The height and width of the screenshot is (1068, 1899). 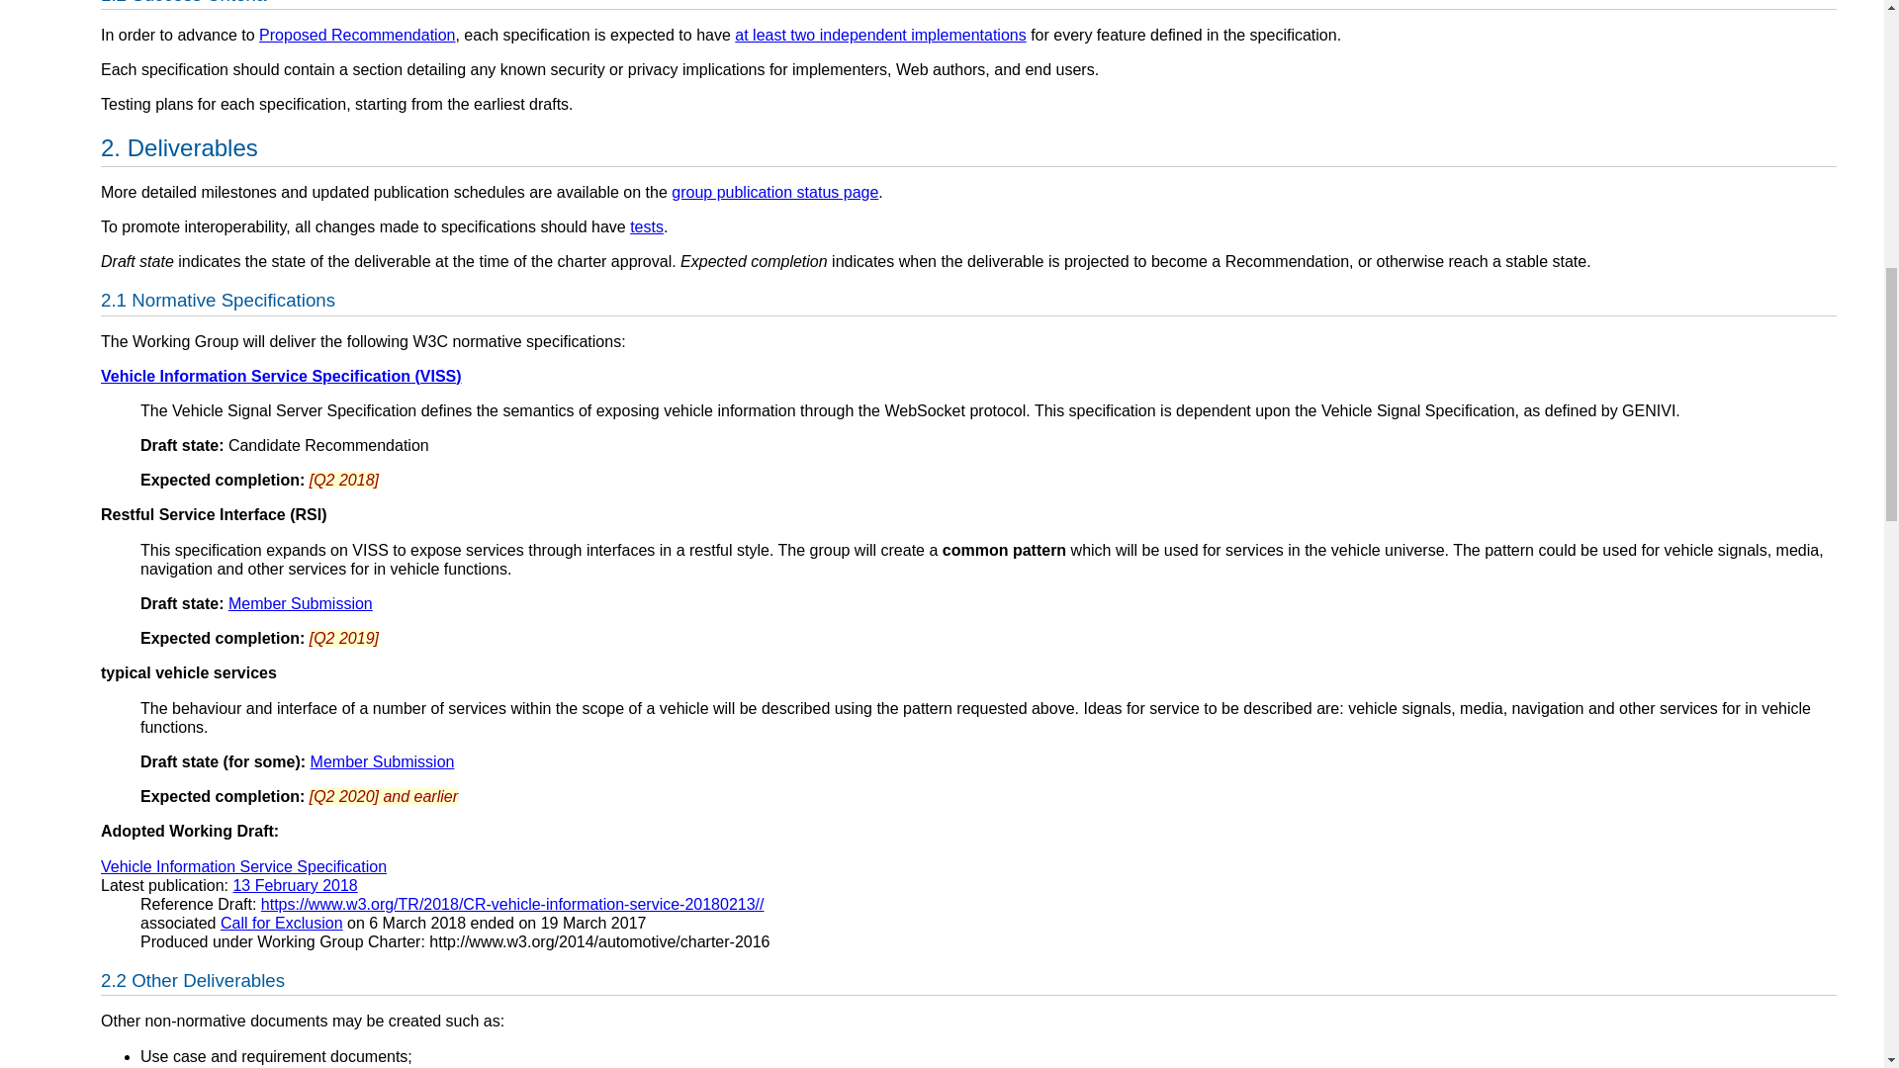 I want to click on 13 February 2018, so click(x=294, y=884).